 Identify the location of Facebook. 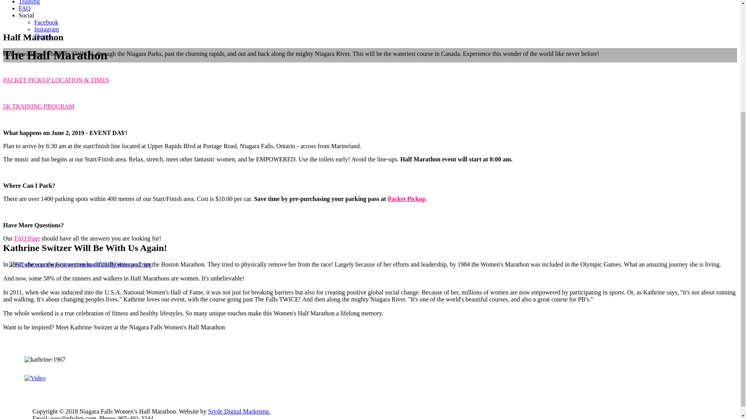
(46, 22).